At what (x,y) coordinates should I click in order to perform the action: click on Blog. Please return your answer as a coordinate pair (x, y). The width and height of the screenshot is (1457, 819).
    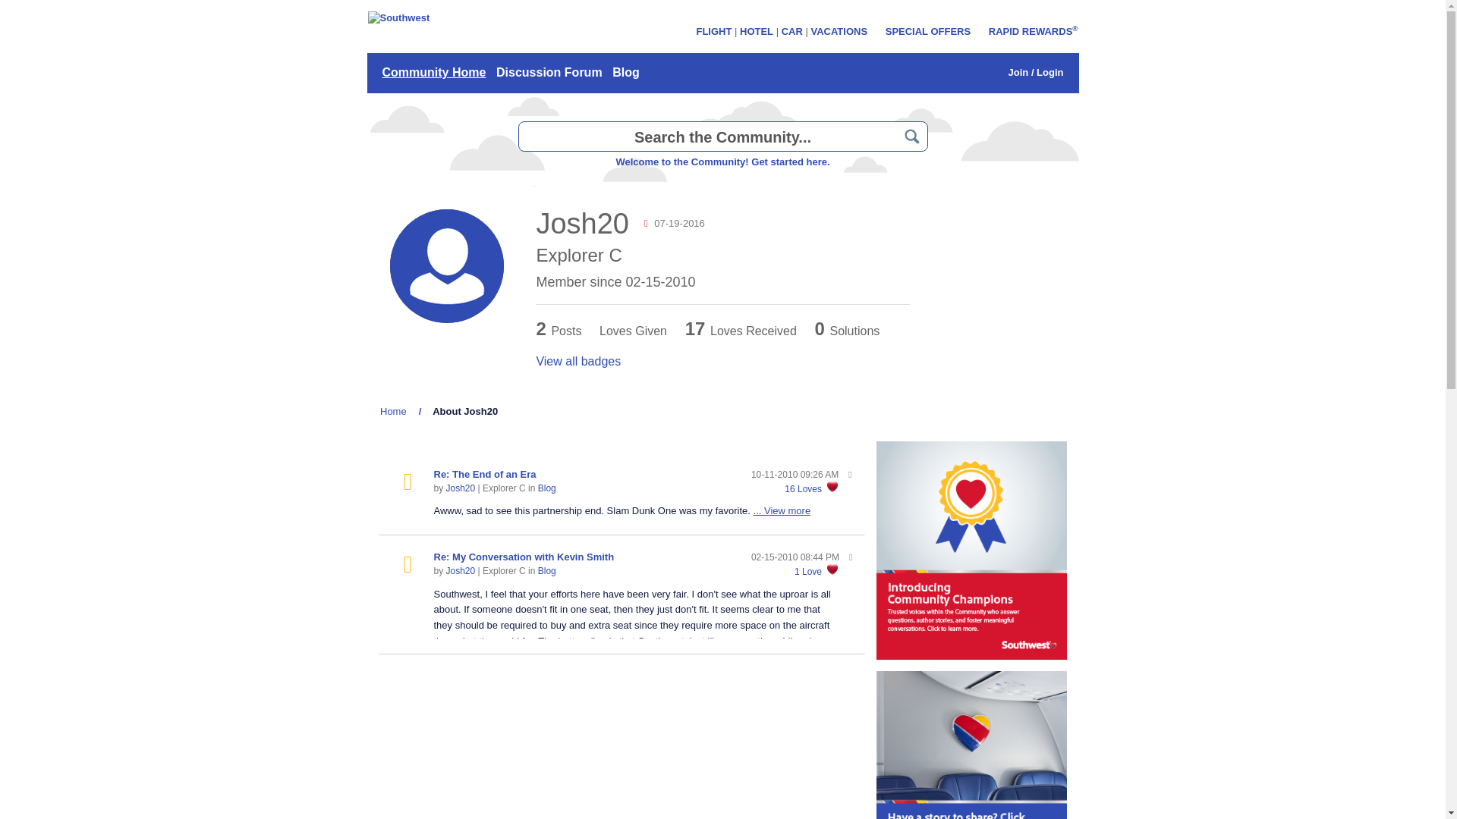
    Looking at the image, I should click on (546, 488).